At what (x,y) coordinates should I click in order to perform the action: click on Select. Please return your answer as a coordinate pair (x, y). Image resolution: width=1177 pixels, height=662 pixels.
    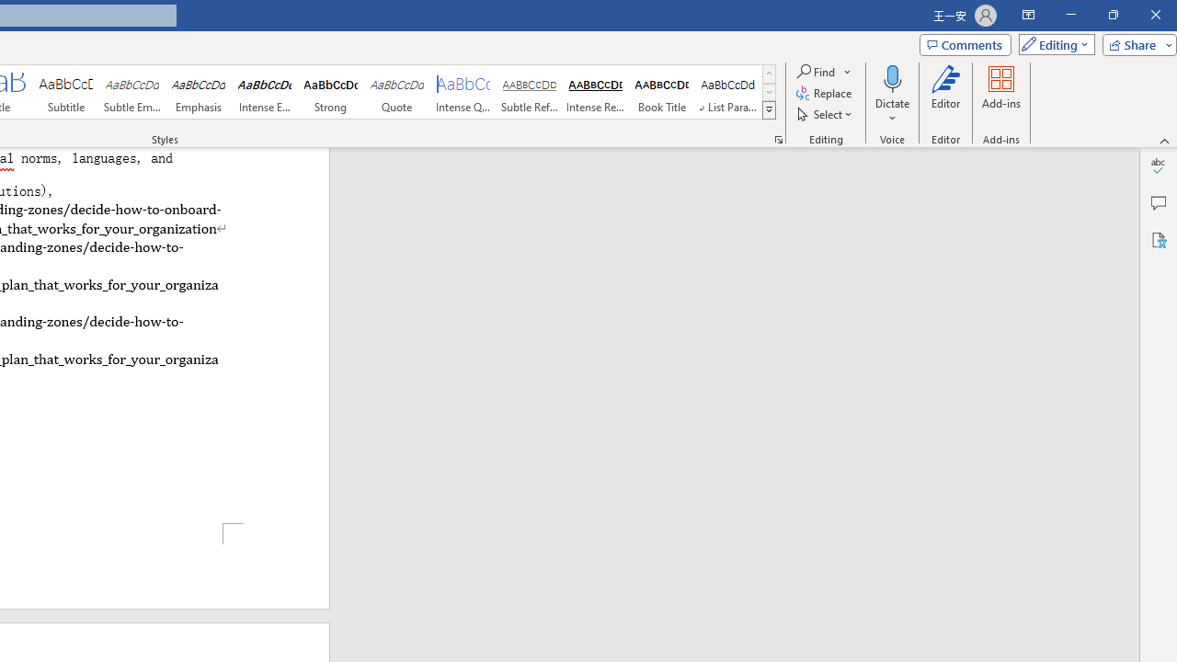
    Looking at the image, I should click on (826, 114).